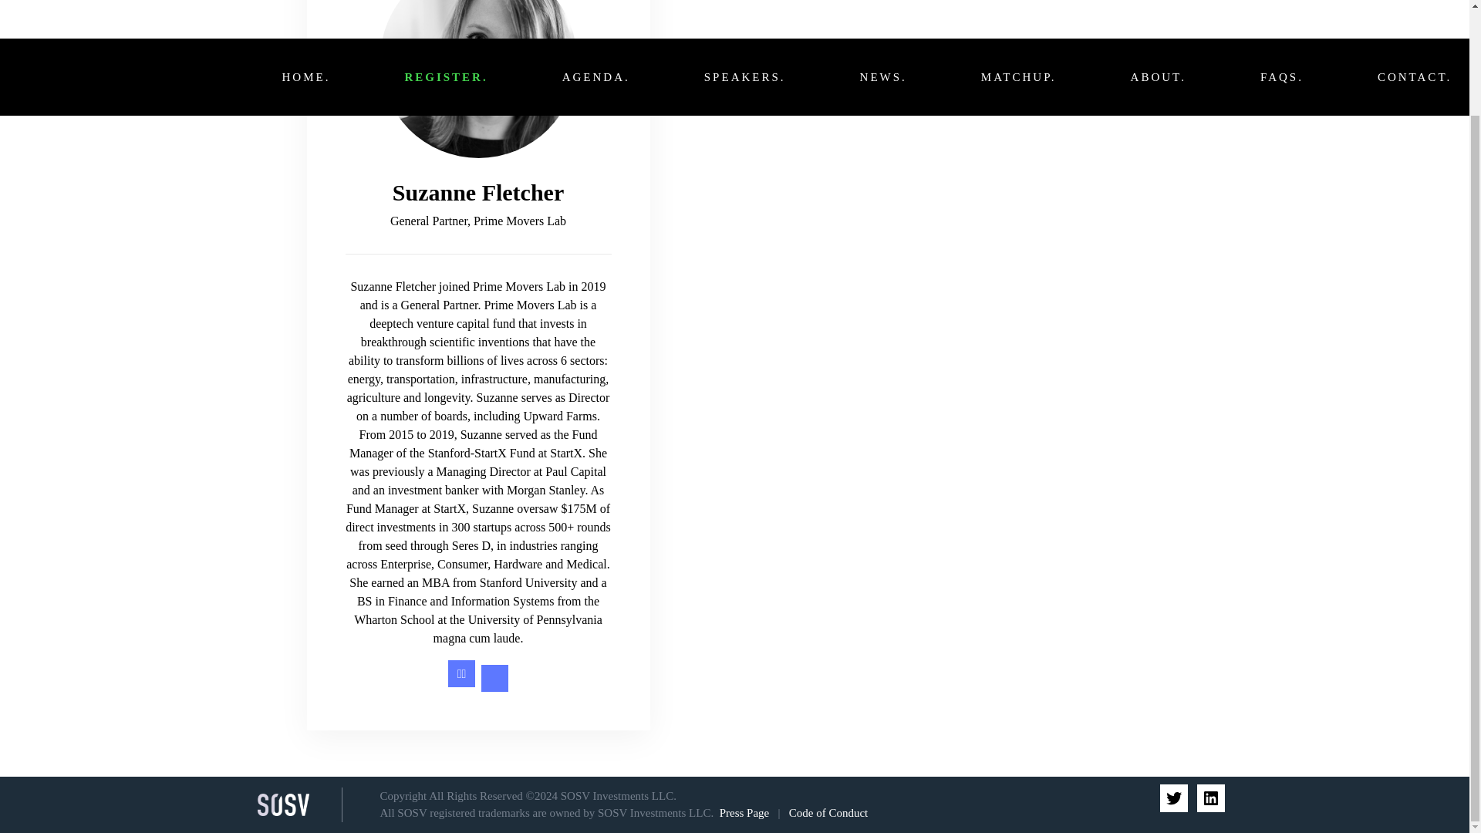 The image size is (1481, 833). I want to click on Press Page, so click(745, 813).